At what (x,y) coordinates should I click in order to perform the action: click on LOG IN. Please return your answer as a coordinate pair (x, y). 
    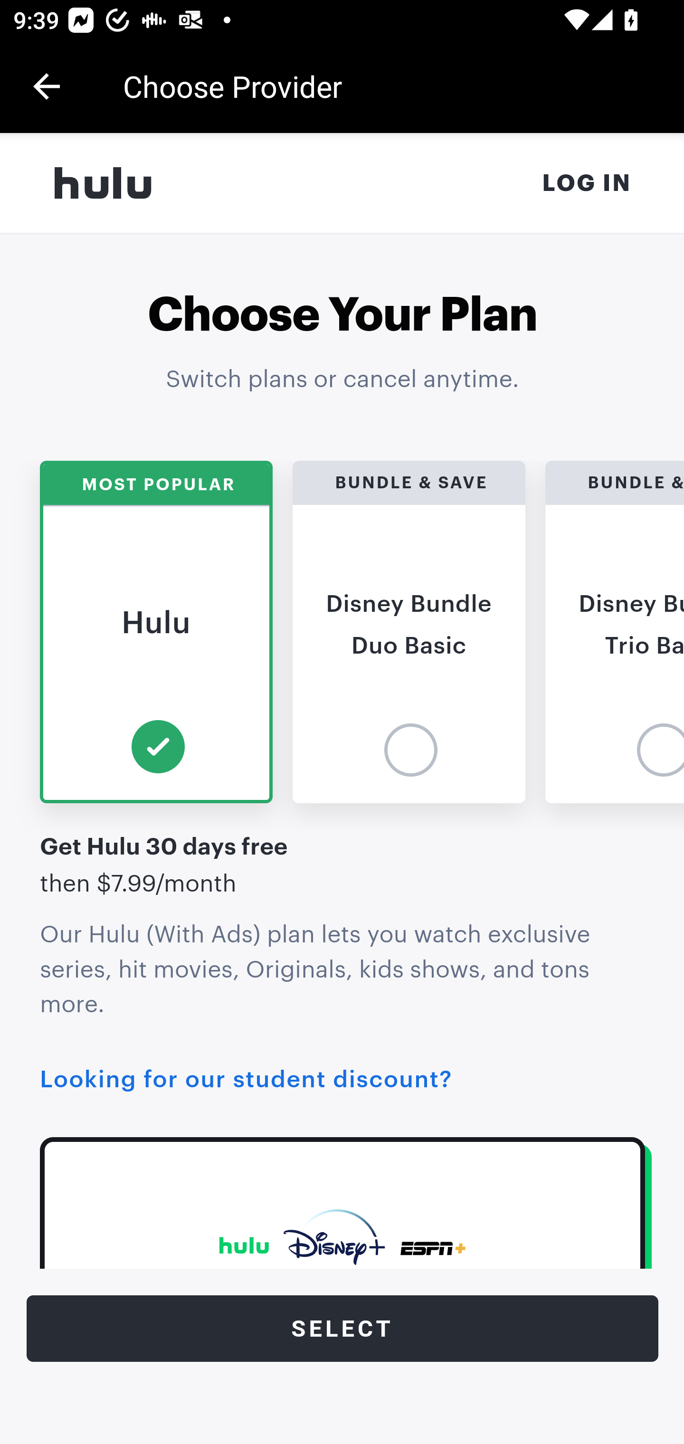
    Looking at the image, I should click on (587, 183).